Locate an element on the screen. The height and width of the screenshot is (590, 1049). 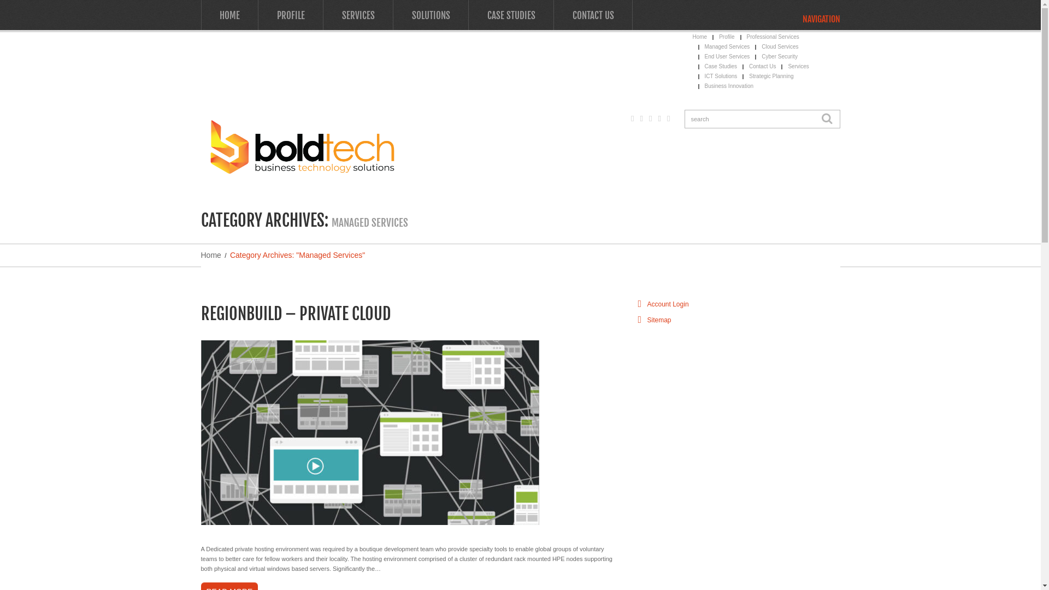
google is located at coordinates (633, 118).